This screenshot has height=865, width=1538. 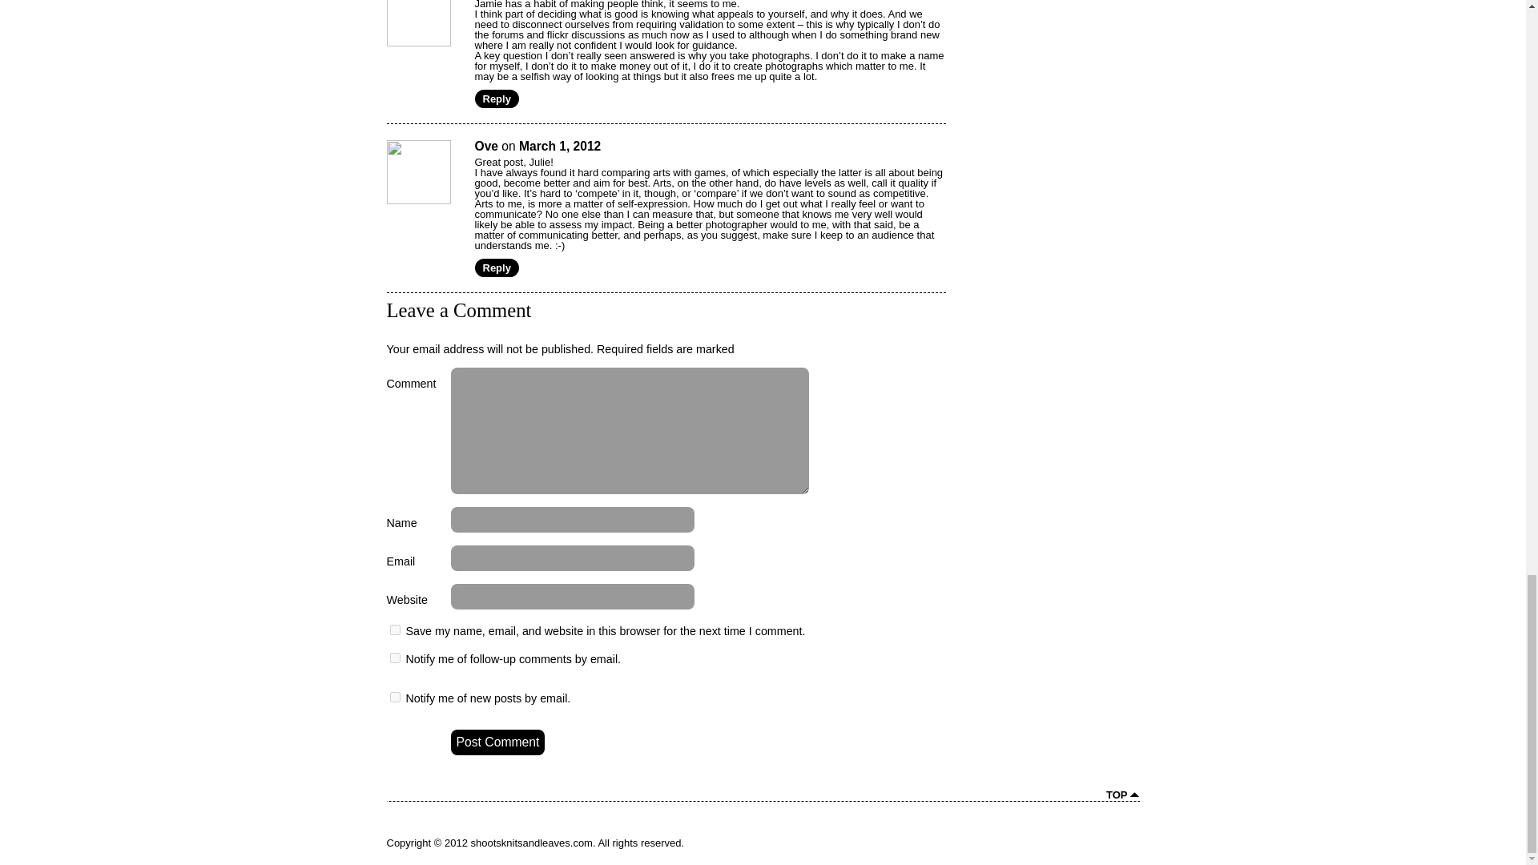 I want to click on subscribe, so click(x=394, y=658).